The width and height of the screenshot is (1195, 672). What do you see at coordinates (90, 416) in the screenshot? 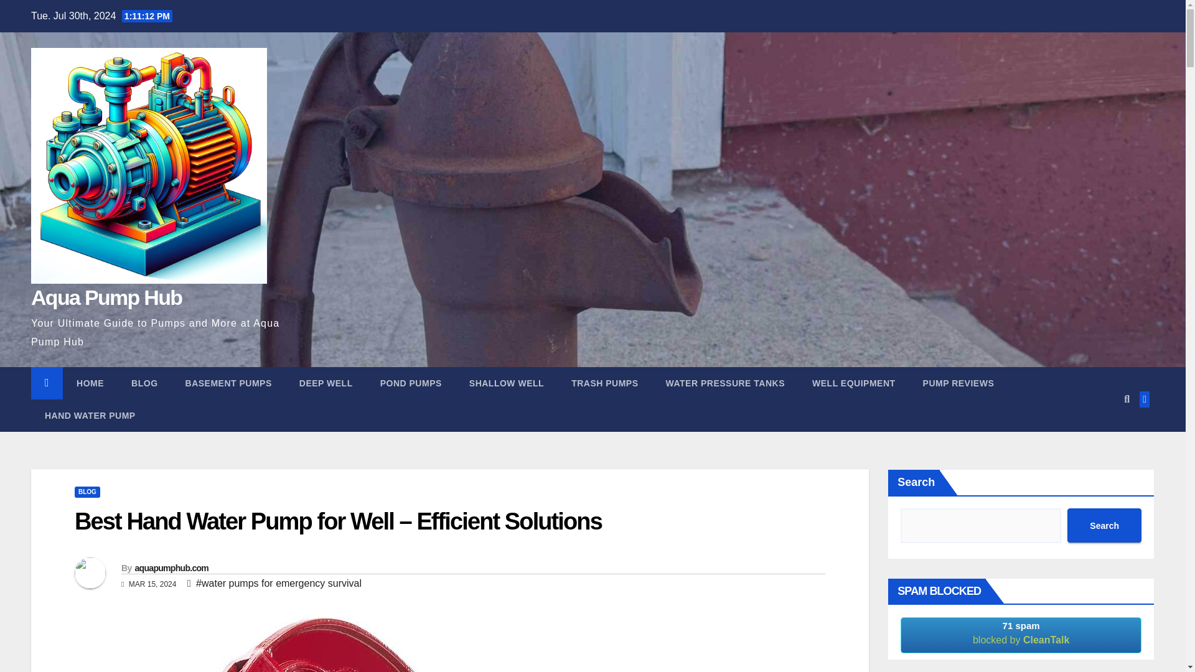
I see `Hand Water Pump` at bounding box center [90, 416].